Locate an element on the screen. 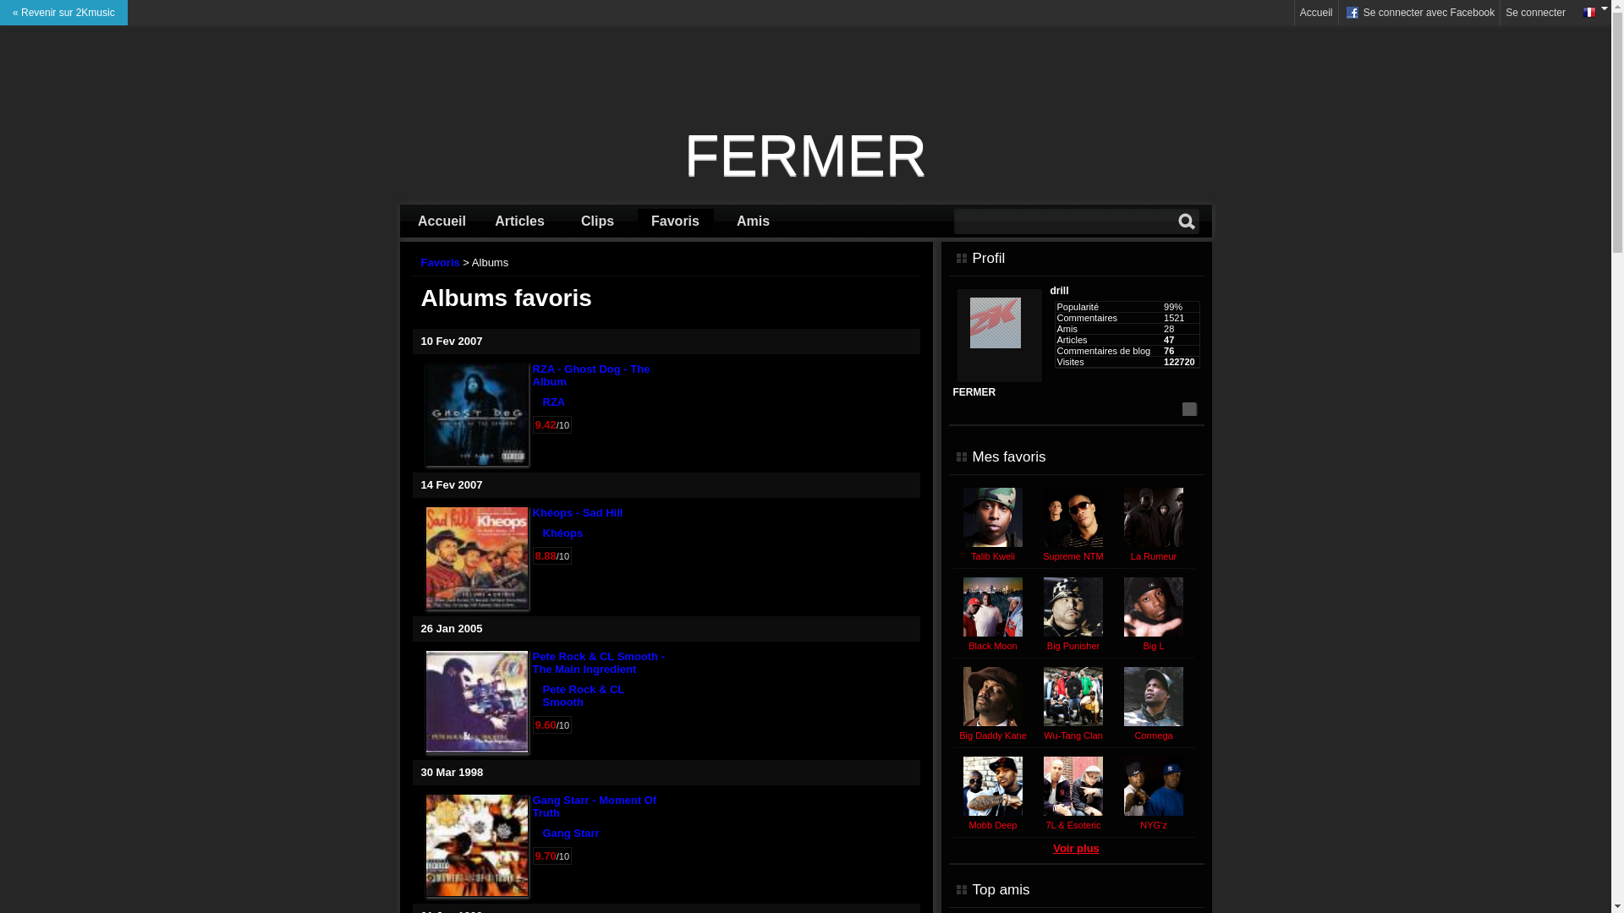 This screenshot has height=913, width=1624. Gang Starr - Moment Of Truth is located at coordinates (477, 845).